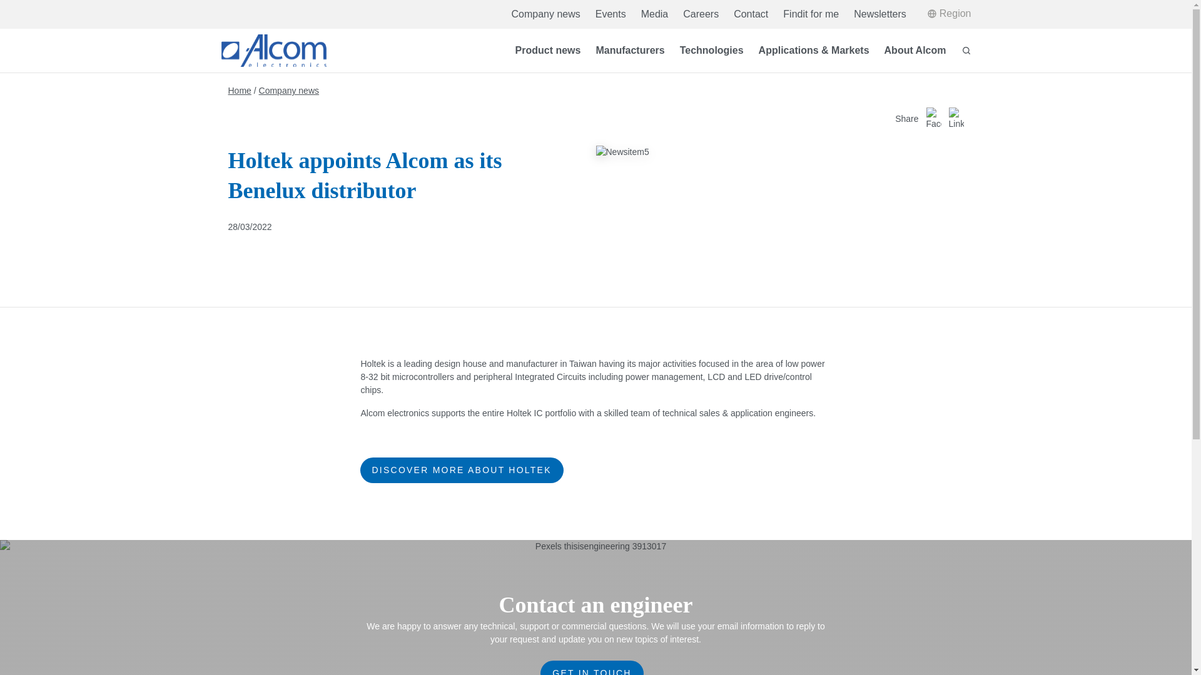 This screenshot has width=1201, height=675. I want to click on Company news, so click(289, 90).